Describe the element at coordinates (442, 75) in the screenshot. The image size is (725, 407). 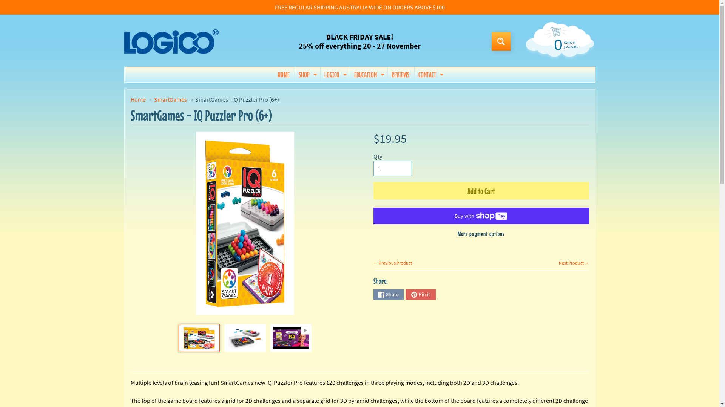
I see `Expand child menu` at that location.